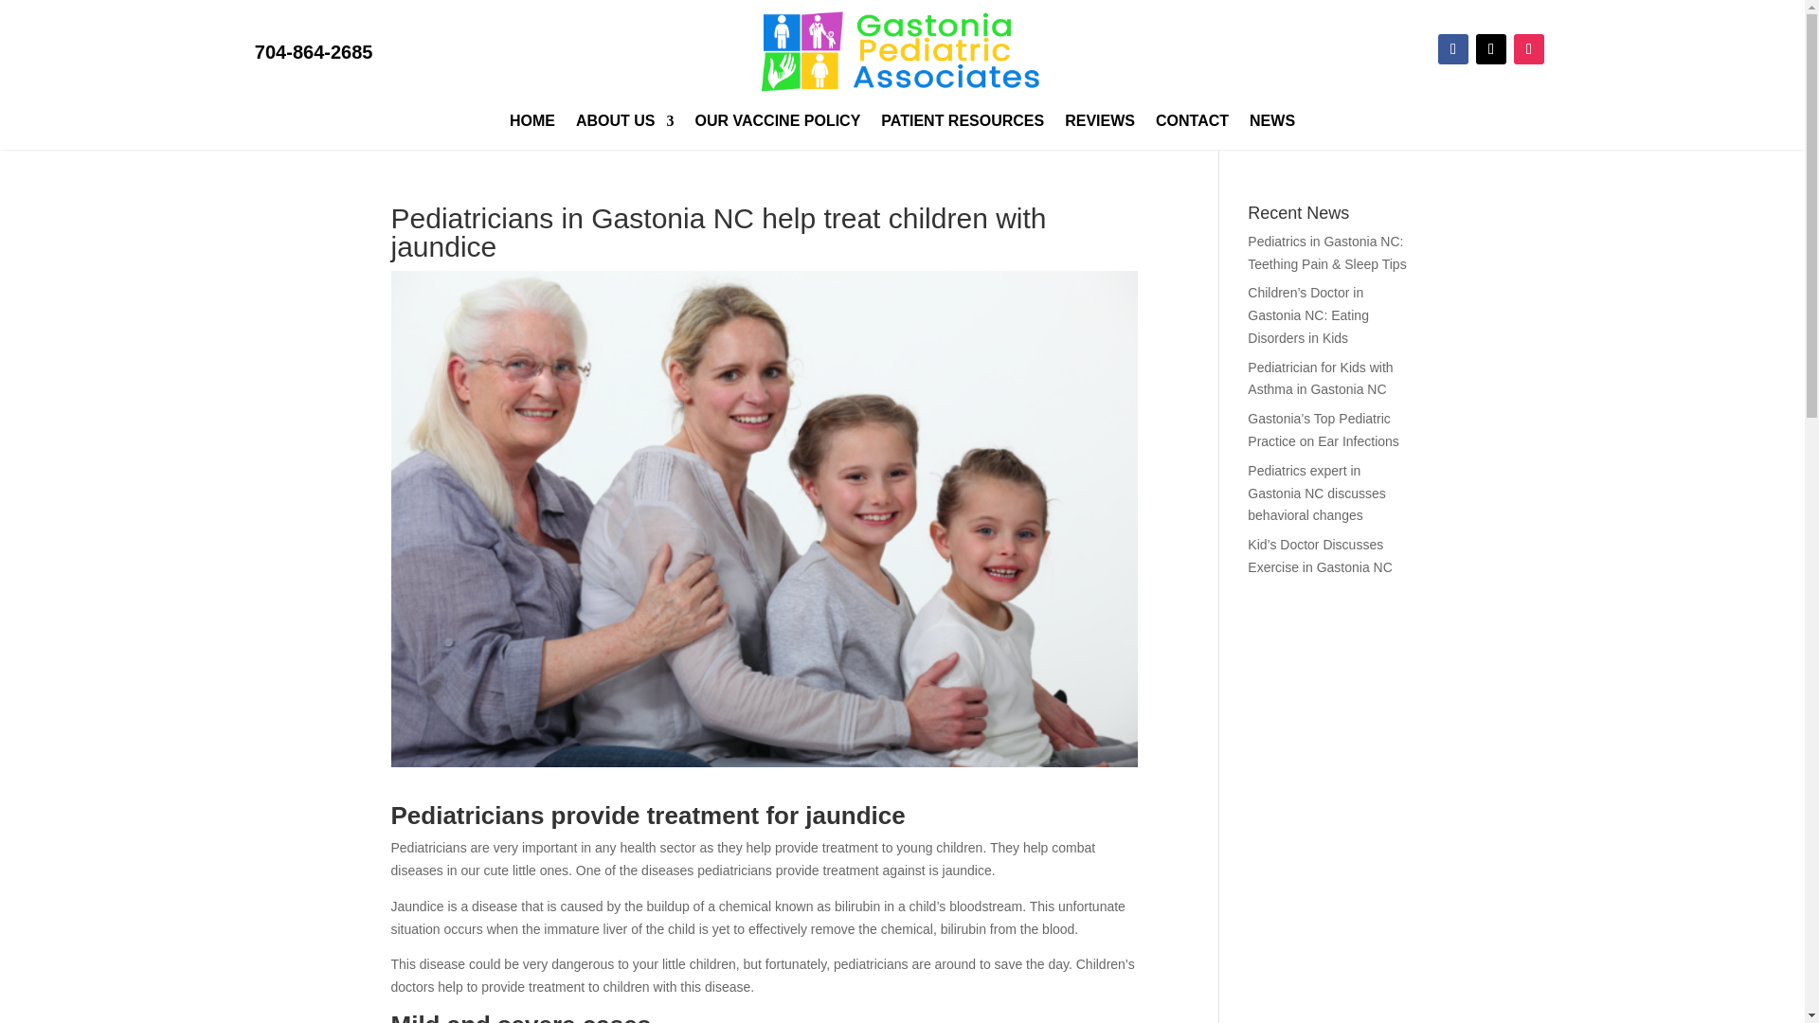 The image size is (1819, 1023). What do you see at coordinates (625, 124) in the screenshot?
I see `ABOUT US` at bounding box center [625, 124].